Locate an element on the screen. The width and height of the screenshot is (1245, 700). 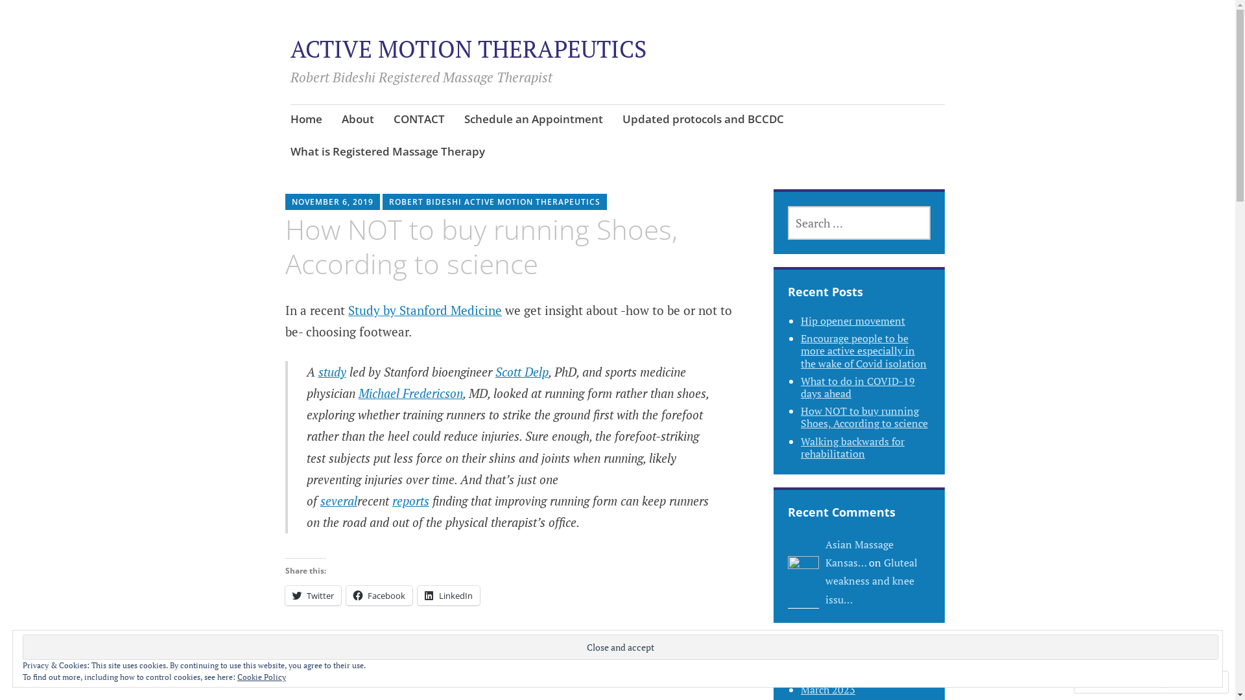
Facebook is located at coordinates (379, 596).